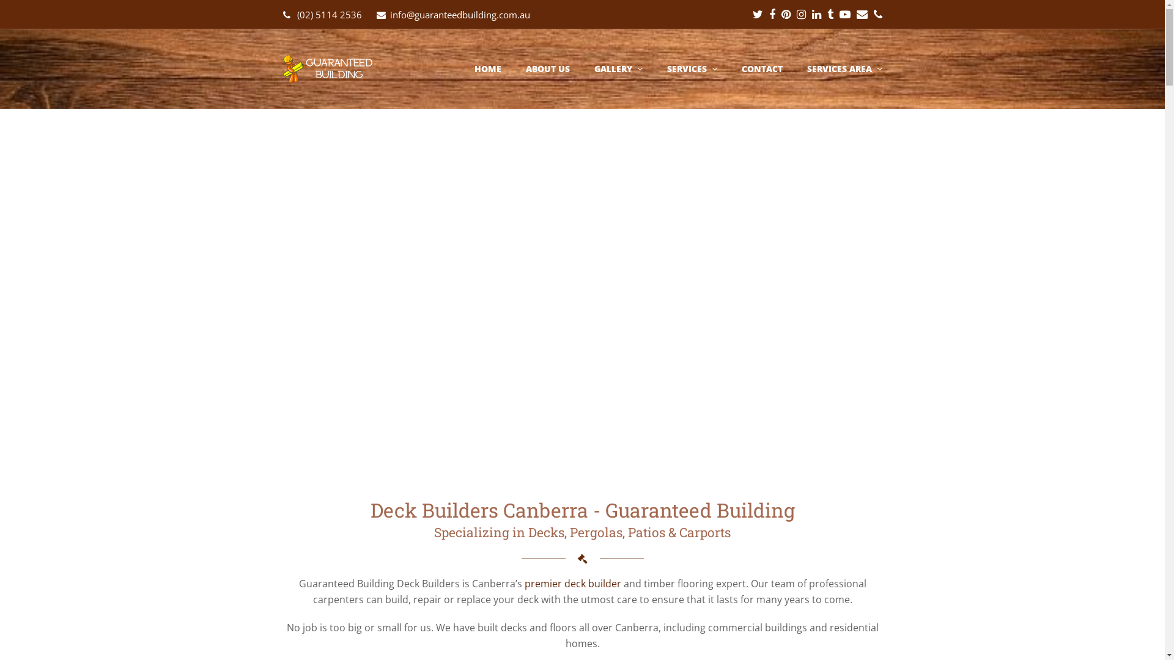  What do you see at coordinates (877, 15) in the screenshot?
I see `Phone` at bounding box center [877, 15].